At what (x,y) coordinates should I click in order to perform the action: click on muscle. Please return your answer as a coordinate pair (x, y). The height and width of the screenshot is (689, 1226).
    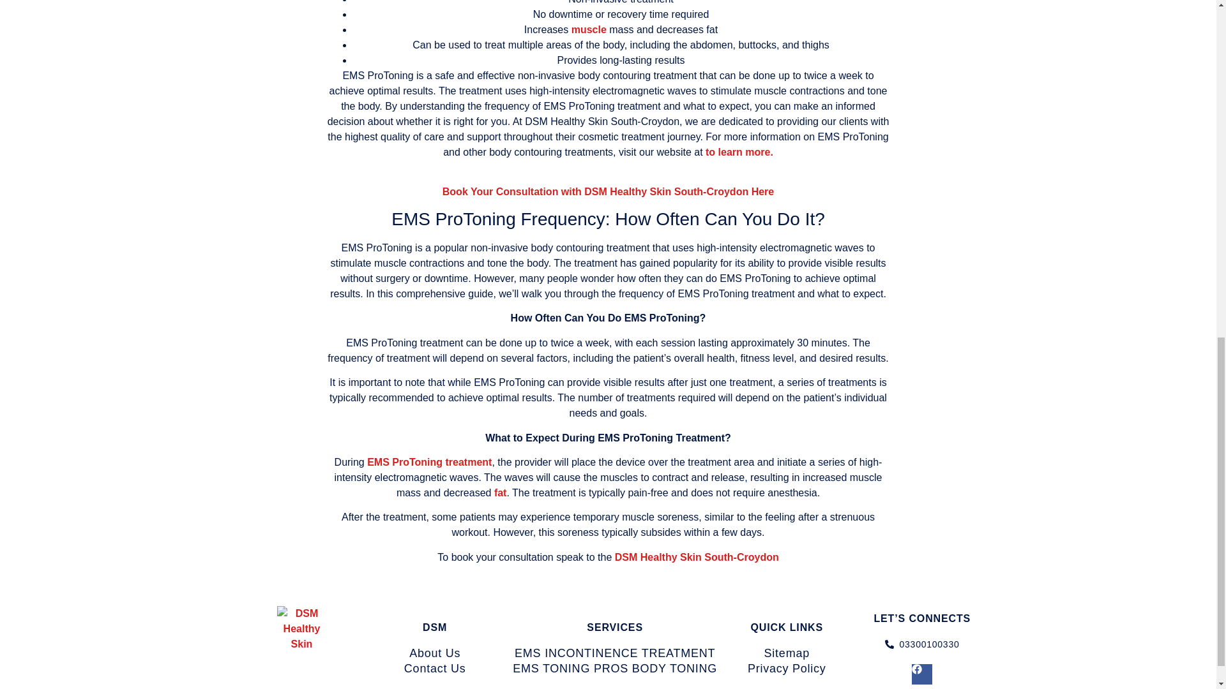
    Looking at the image, I should click on (589, 29).